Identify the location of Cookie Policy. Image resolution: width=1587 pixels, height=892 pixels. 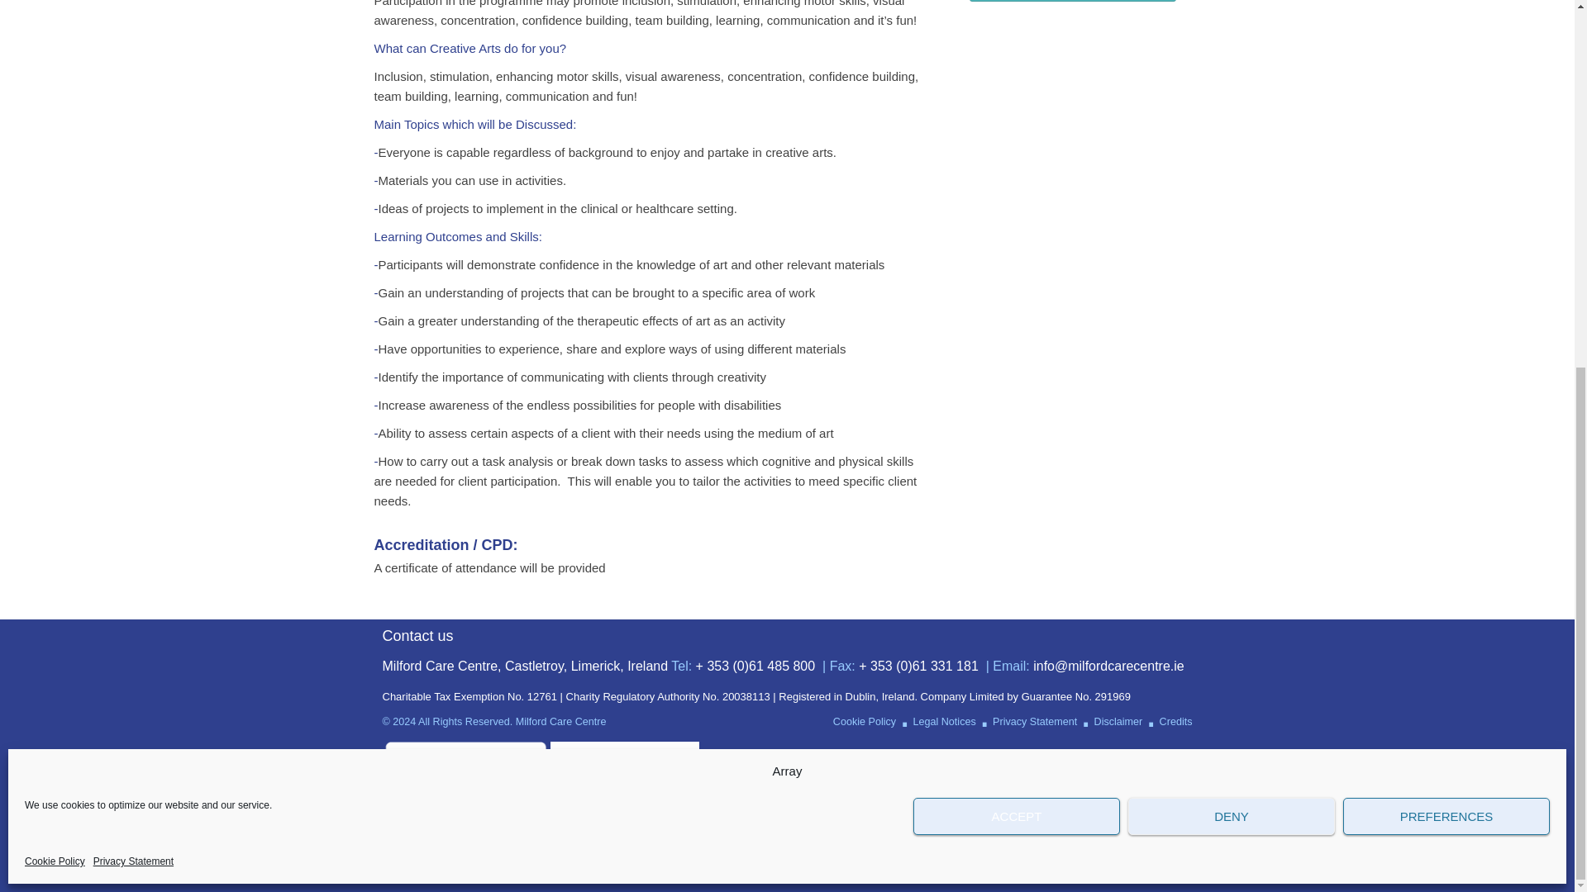
(55, 241).